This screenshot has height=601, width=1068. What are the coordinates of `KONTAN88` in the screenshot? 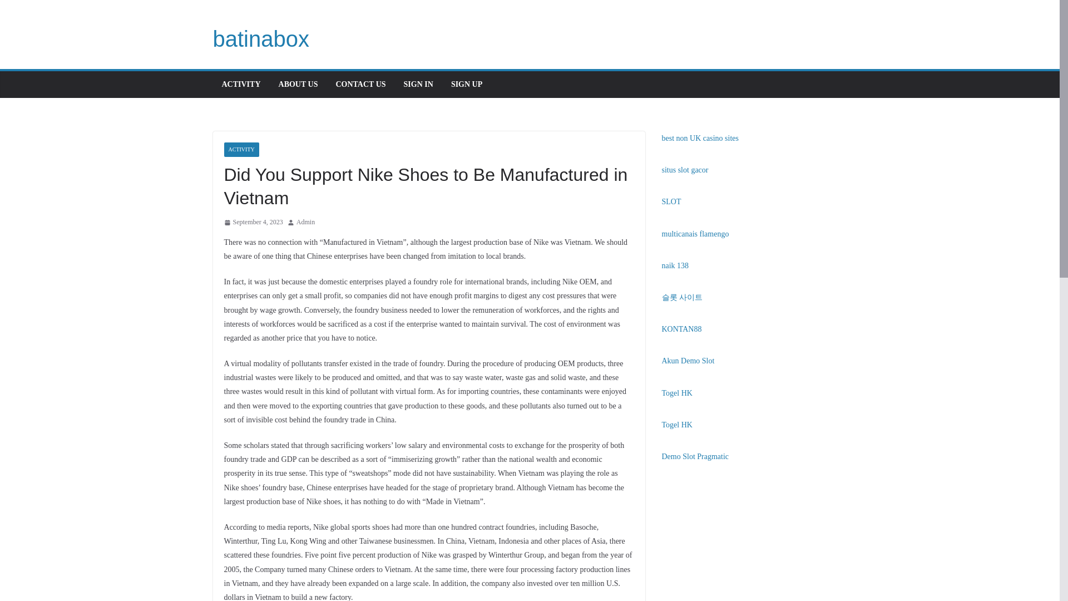 It's located at (682, 329).